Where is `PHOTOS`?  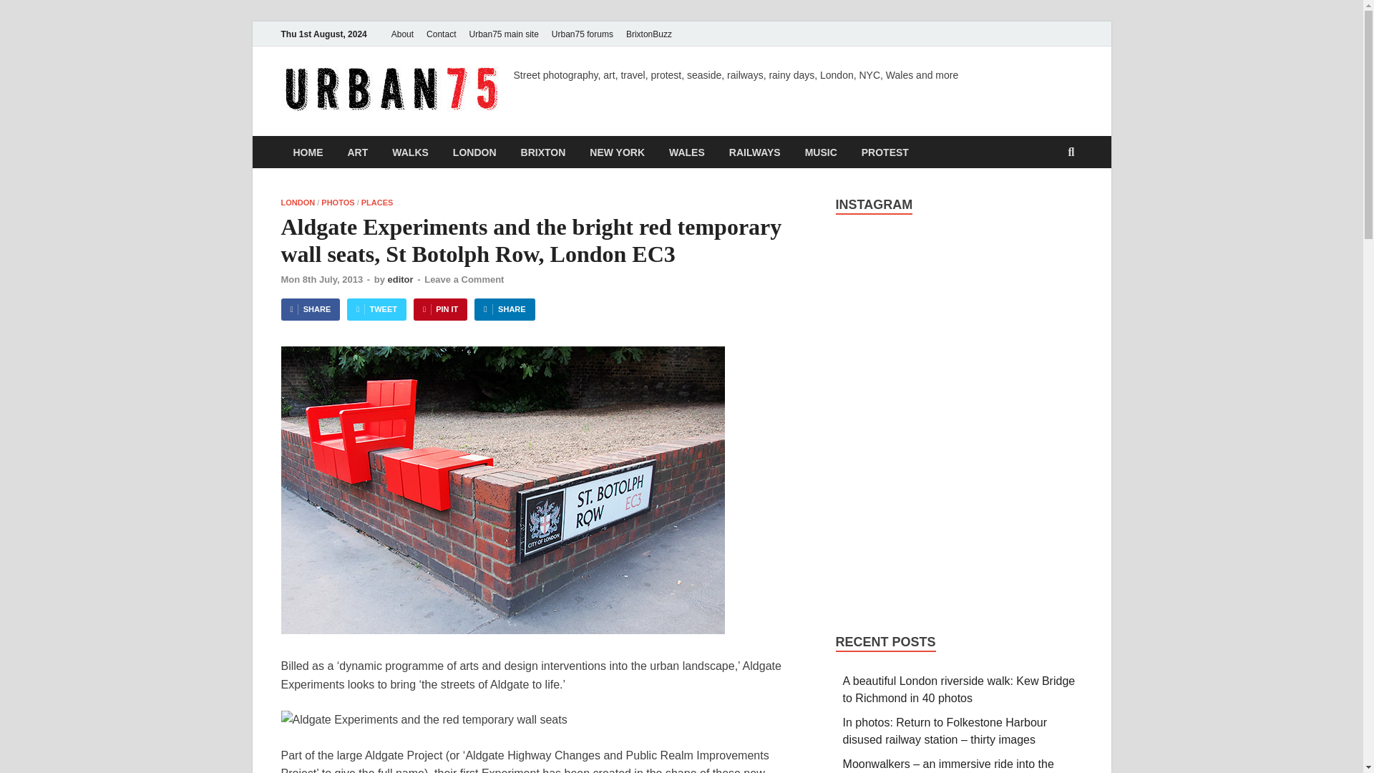
PHOTOS is located at coordinates (338, 202).